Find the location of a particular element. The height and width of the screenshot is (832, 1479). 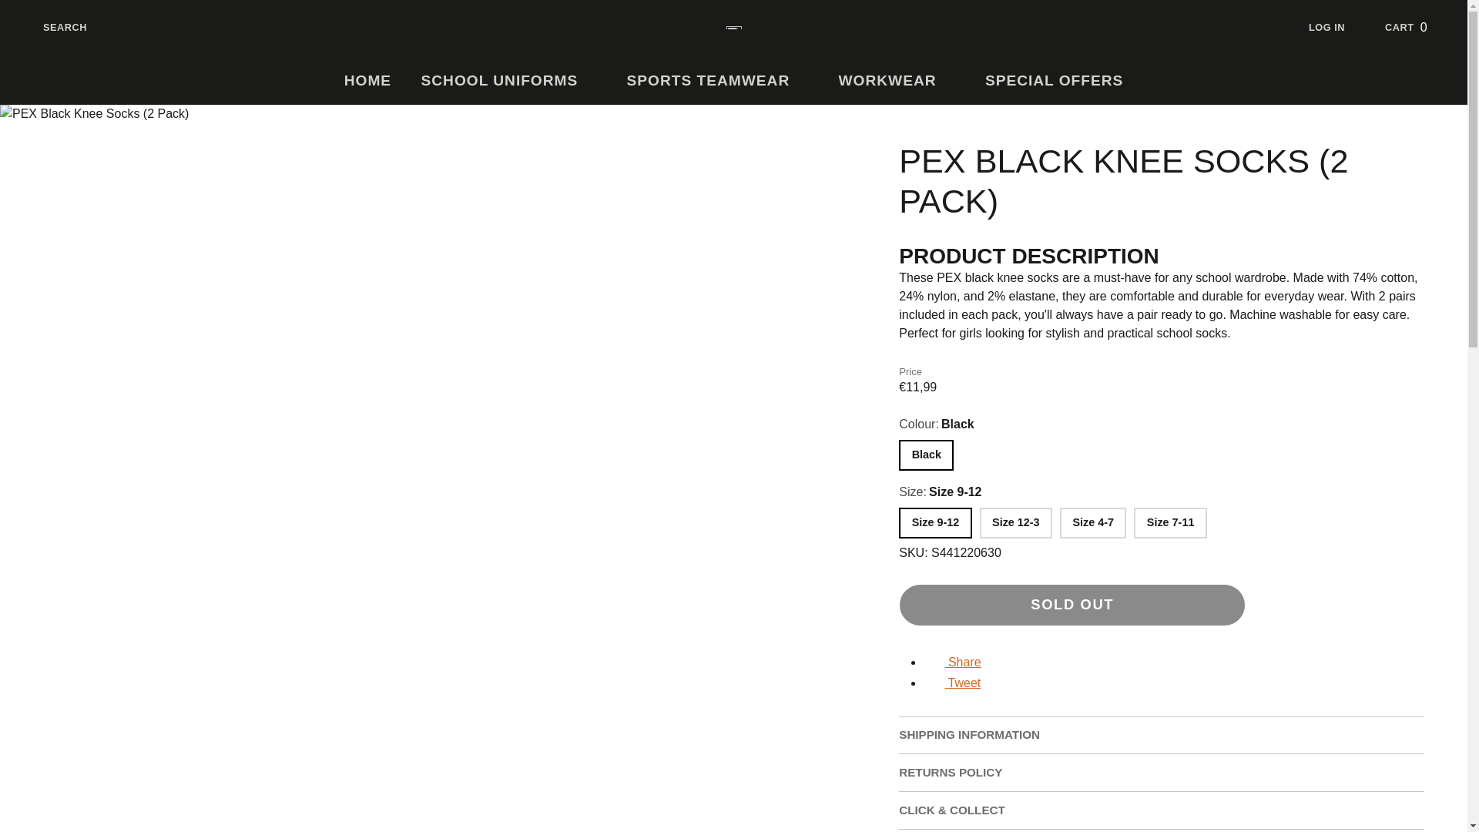

LOG IN is located at coordinates (718, 81).